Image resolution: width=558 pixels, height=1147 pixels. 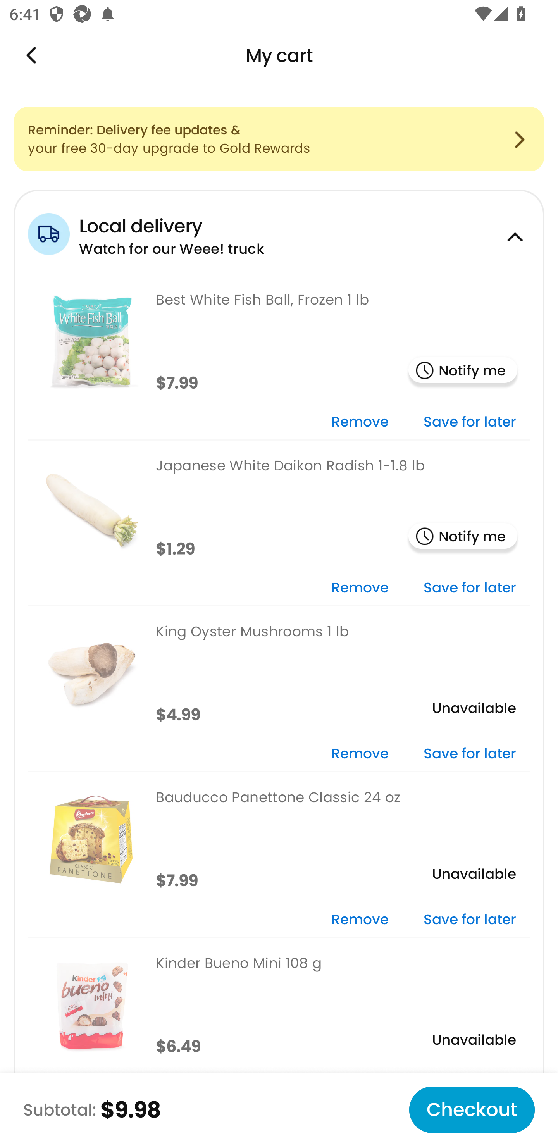 I want to click on Save for later, so click(x=470, y=589).